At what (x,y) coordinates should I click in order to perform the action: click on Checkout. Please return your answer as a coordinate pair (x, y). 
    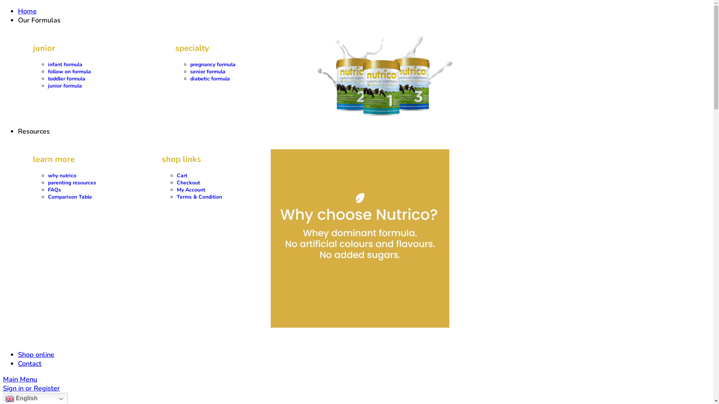
    Looking at the image, I should click on (188, 183).